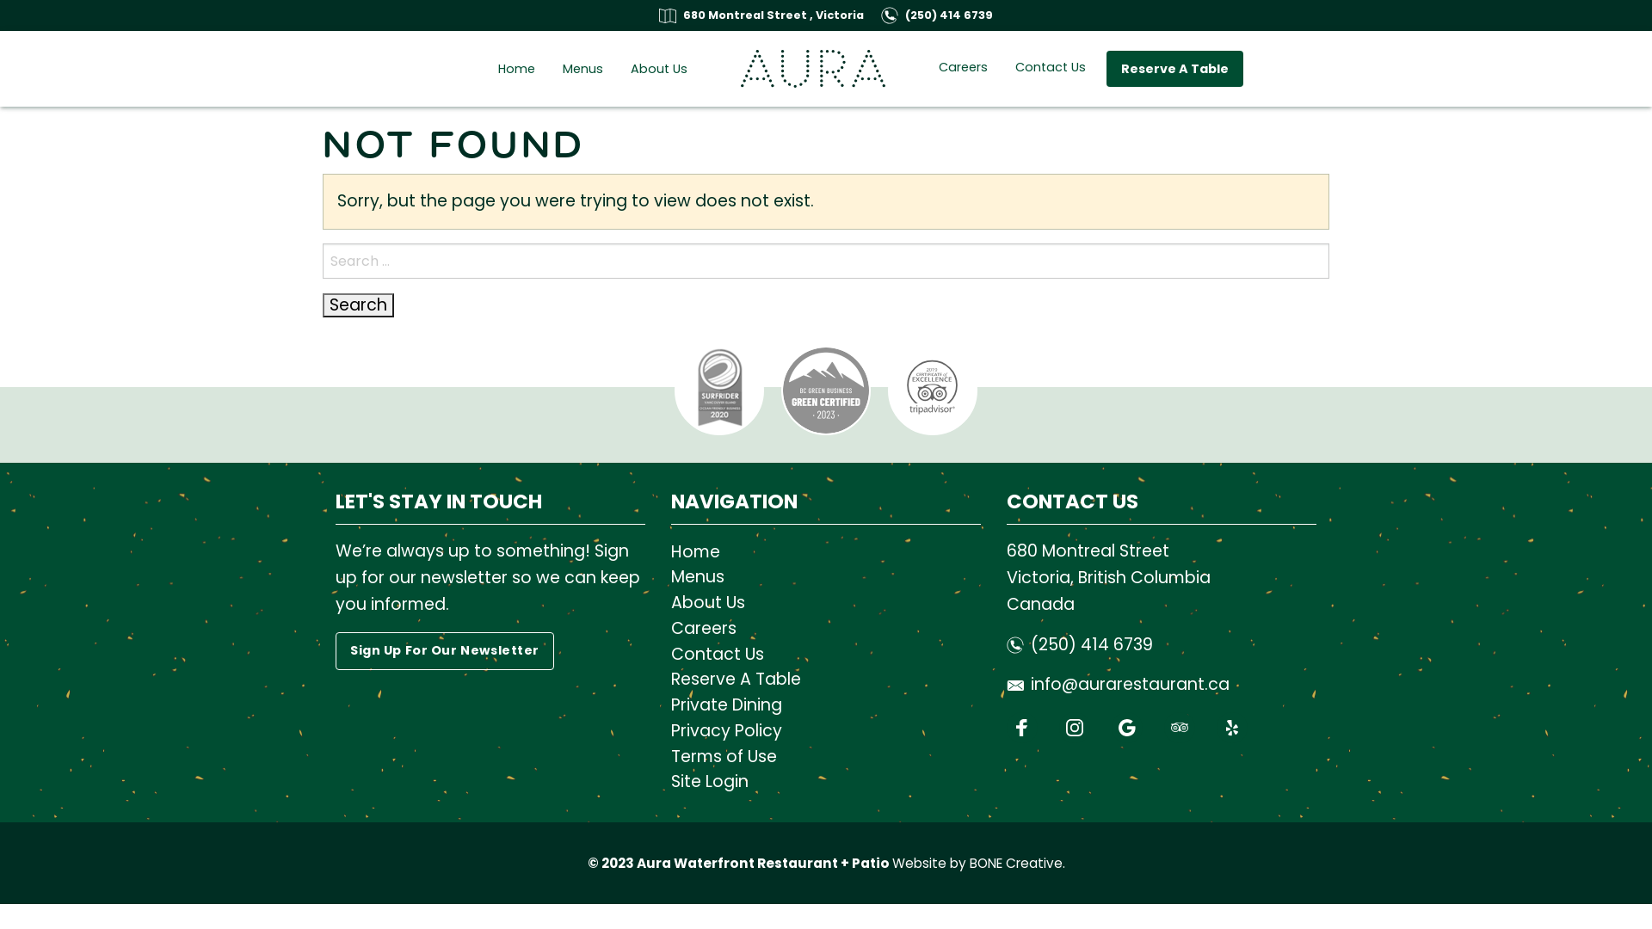 The width and height of the screenshot is (1652, 929). Describe the element at coordinates (1080, 645) in the screenshot. I see `(250) 414 6739` at that location.